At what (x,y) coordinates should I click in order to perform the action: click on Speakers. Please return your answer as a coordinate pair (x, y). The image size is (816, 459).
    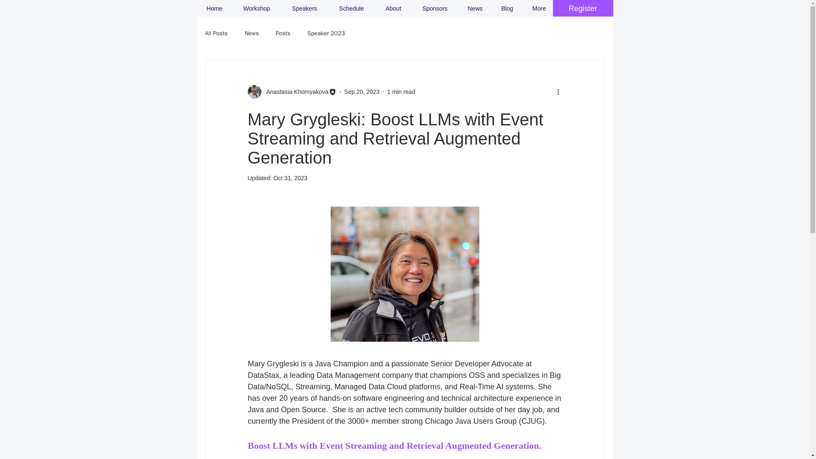
    Looking at the image, I should click on (304, 8).